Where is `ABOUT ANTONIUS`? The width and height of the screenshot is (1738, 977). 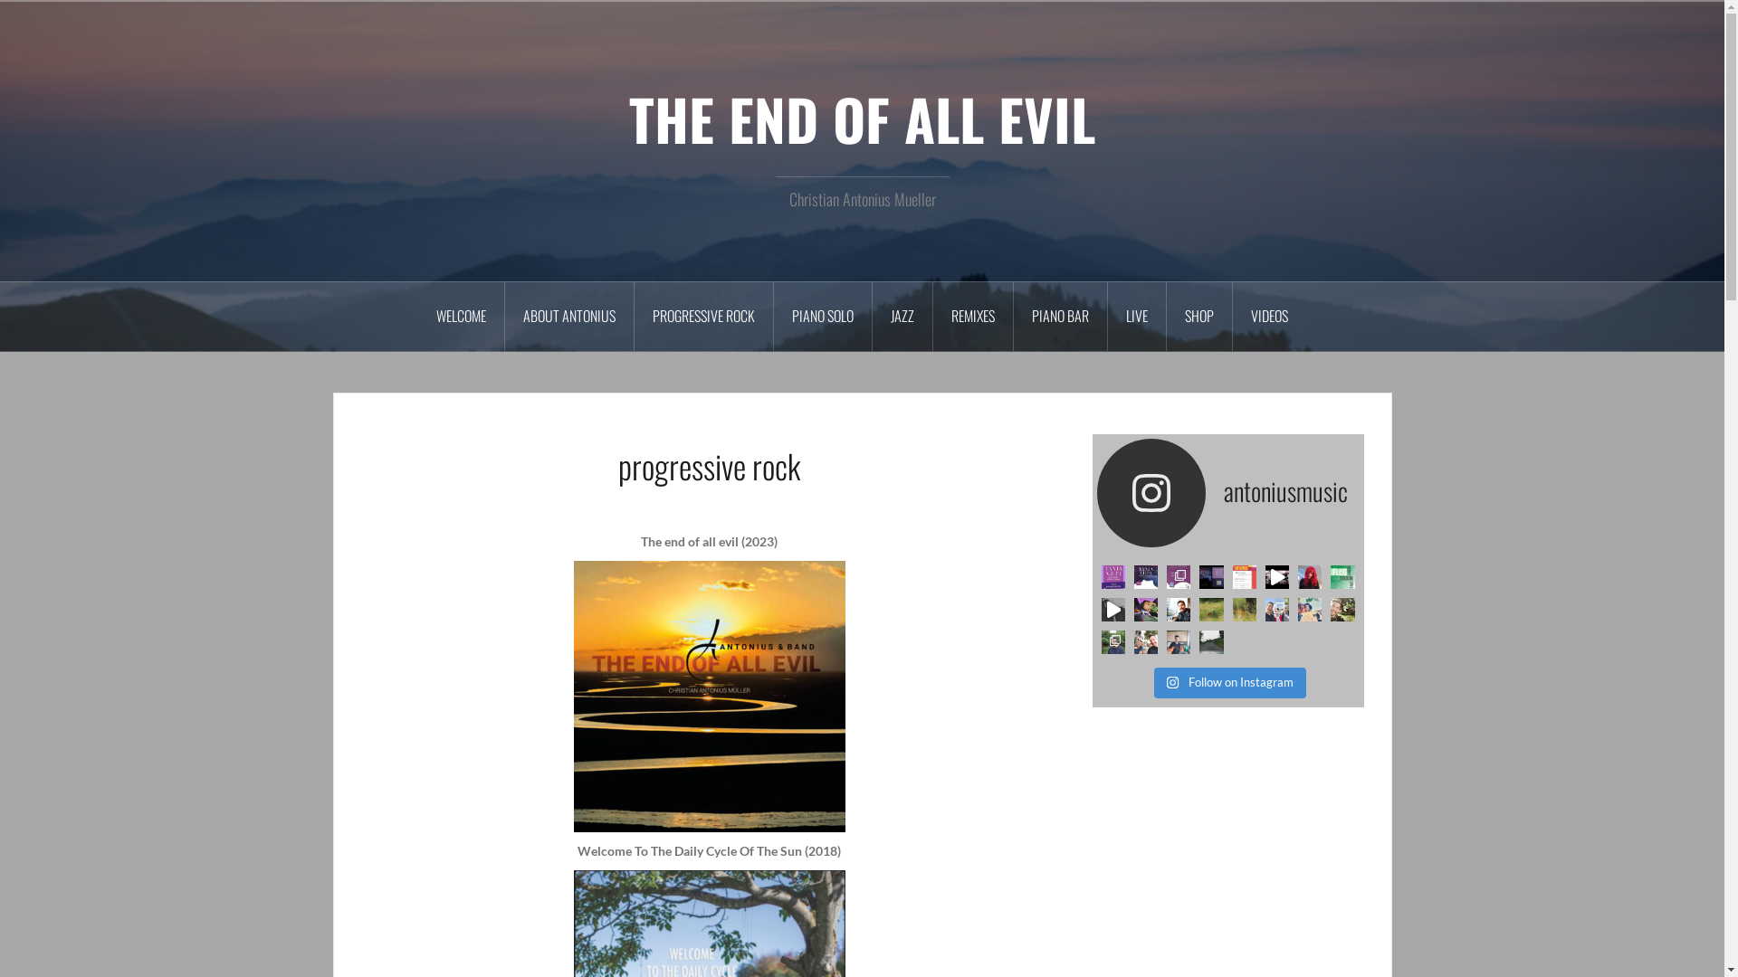
ABOUT ANTONIUS is located at coordinates (570, 317).